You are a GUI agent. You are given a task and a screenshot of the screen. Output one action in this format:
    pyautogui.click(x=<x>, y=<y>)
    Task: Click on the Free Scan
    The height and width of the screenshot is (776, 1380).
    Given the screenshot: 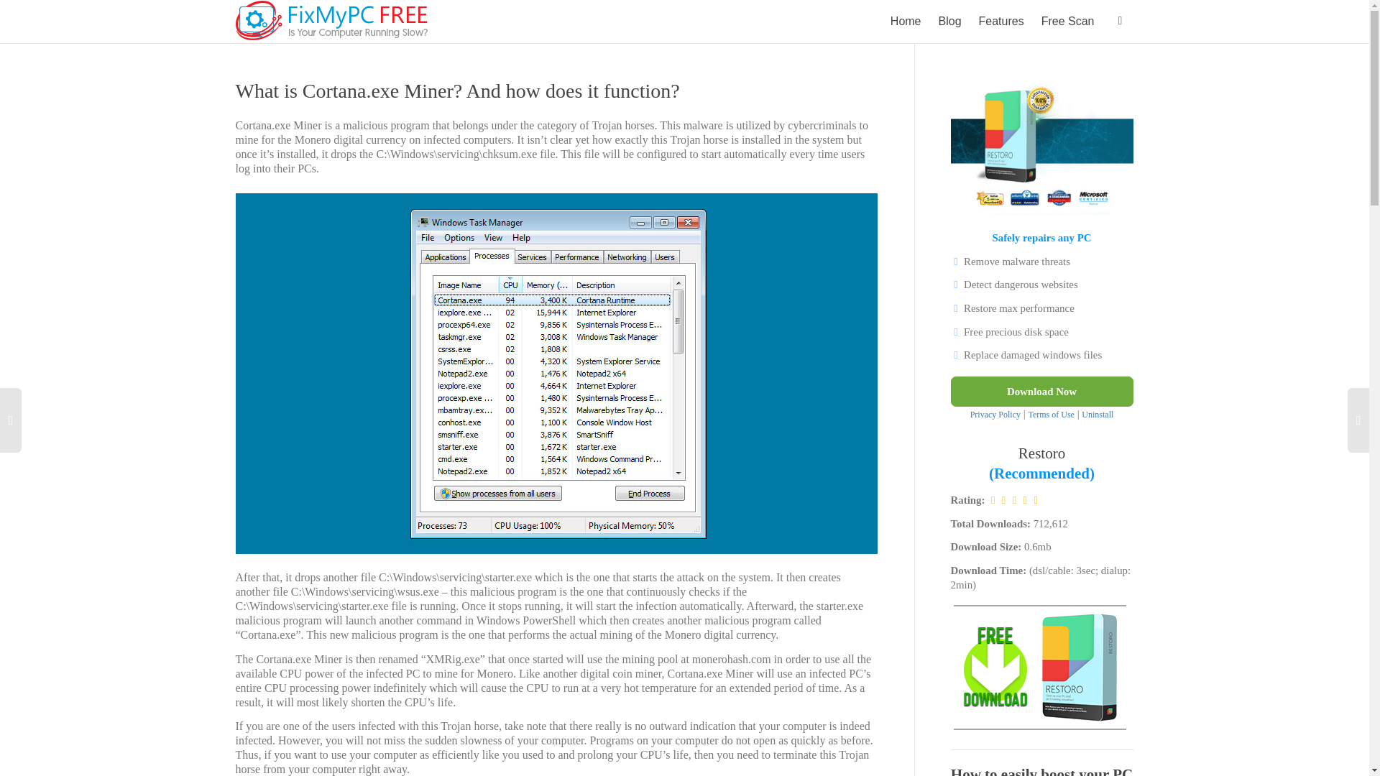 What is the action you would take?
    pyautogui.click(x=1068, y=22)
    